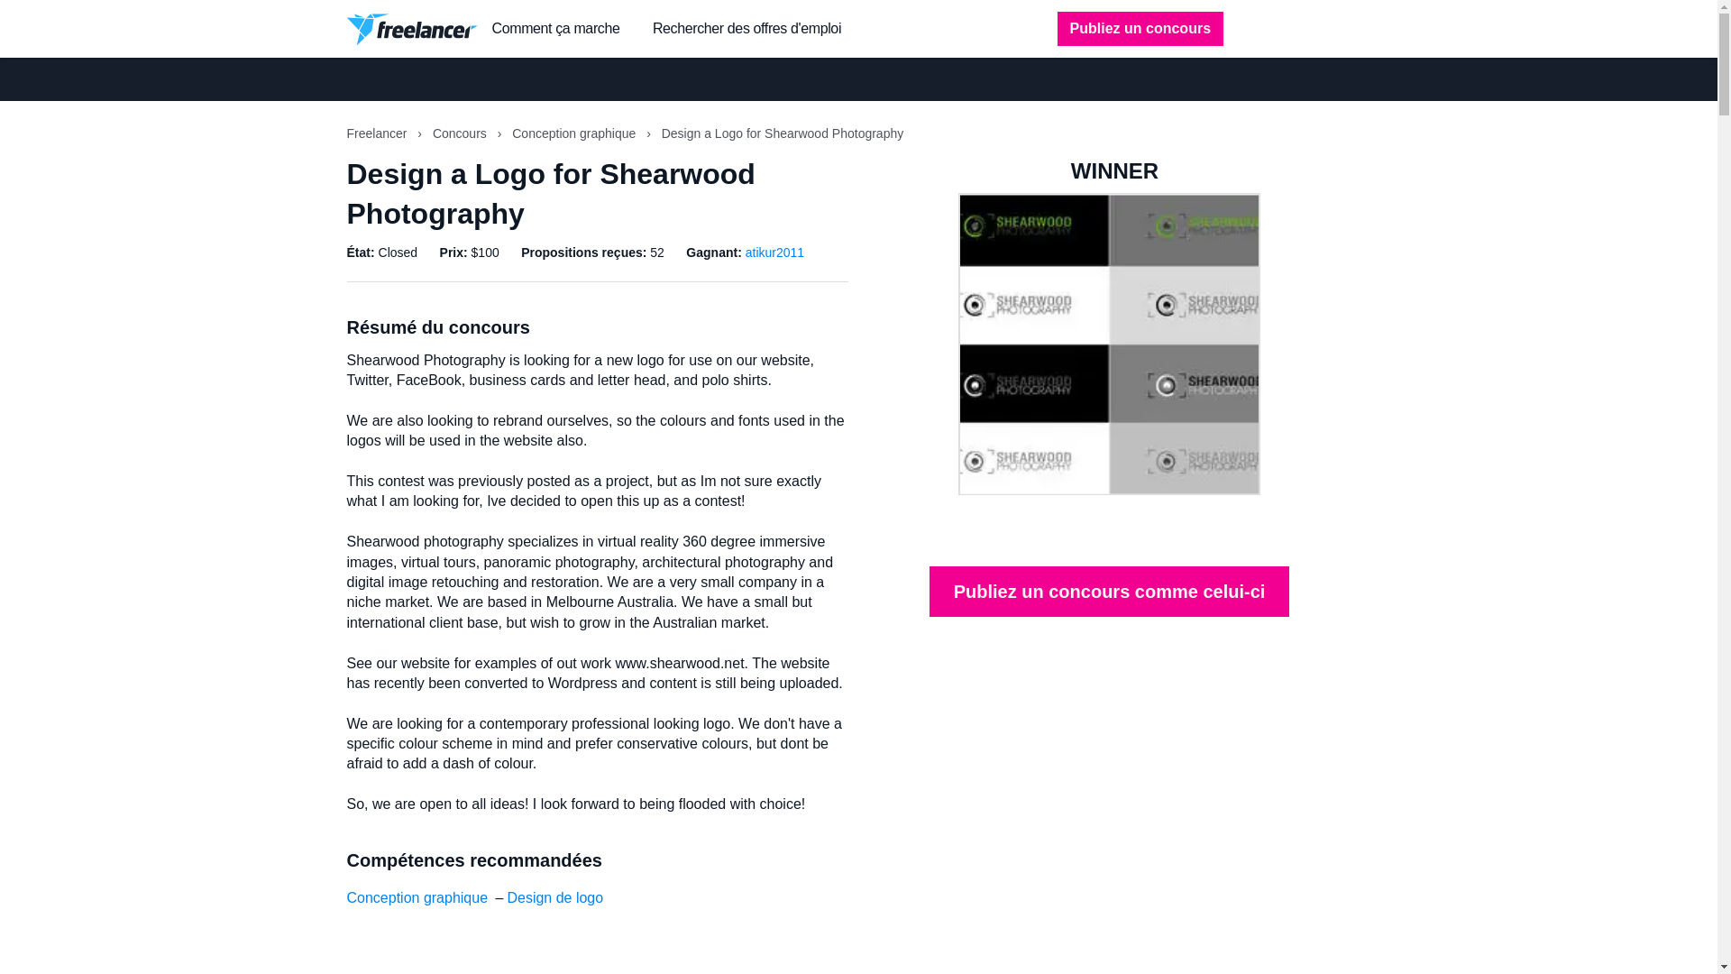 The image size is (1731, 974). I want to click on Publiez un concours, so click(1140, 28).